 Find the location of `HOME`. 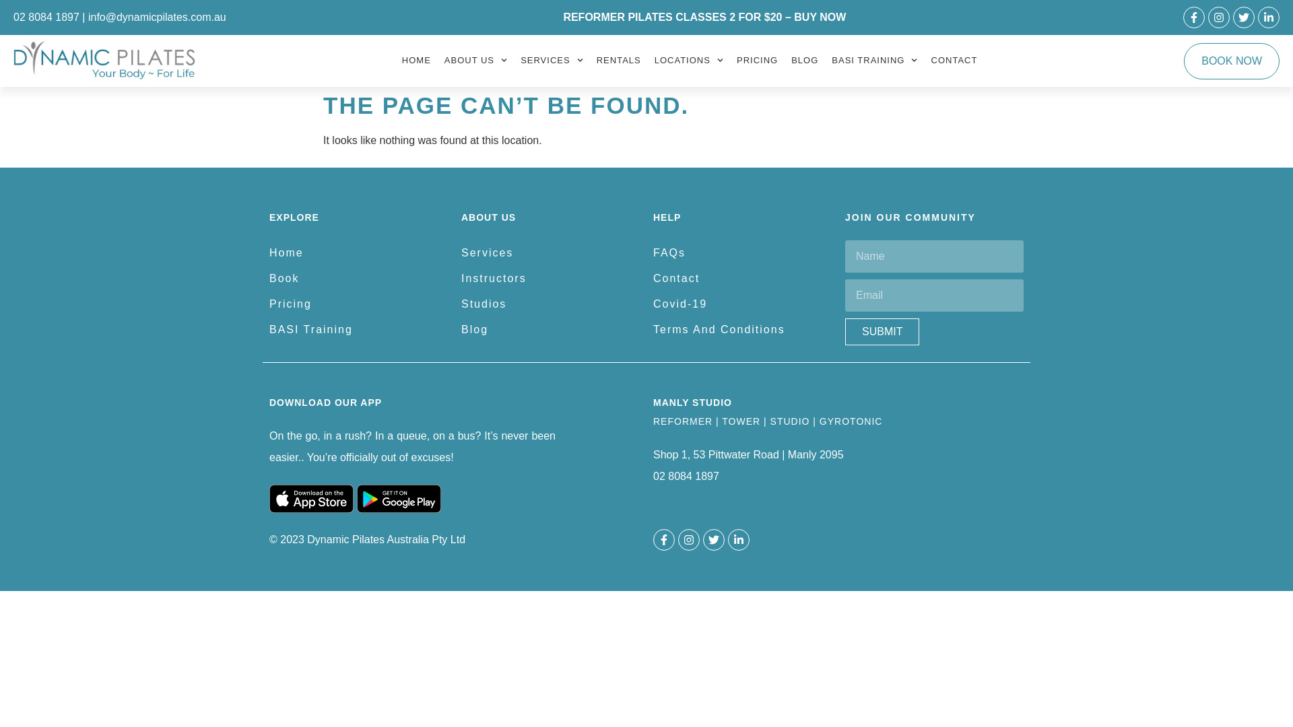

HOME is located at coordinates (416, 61).